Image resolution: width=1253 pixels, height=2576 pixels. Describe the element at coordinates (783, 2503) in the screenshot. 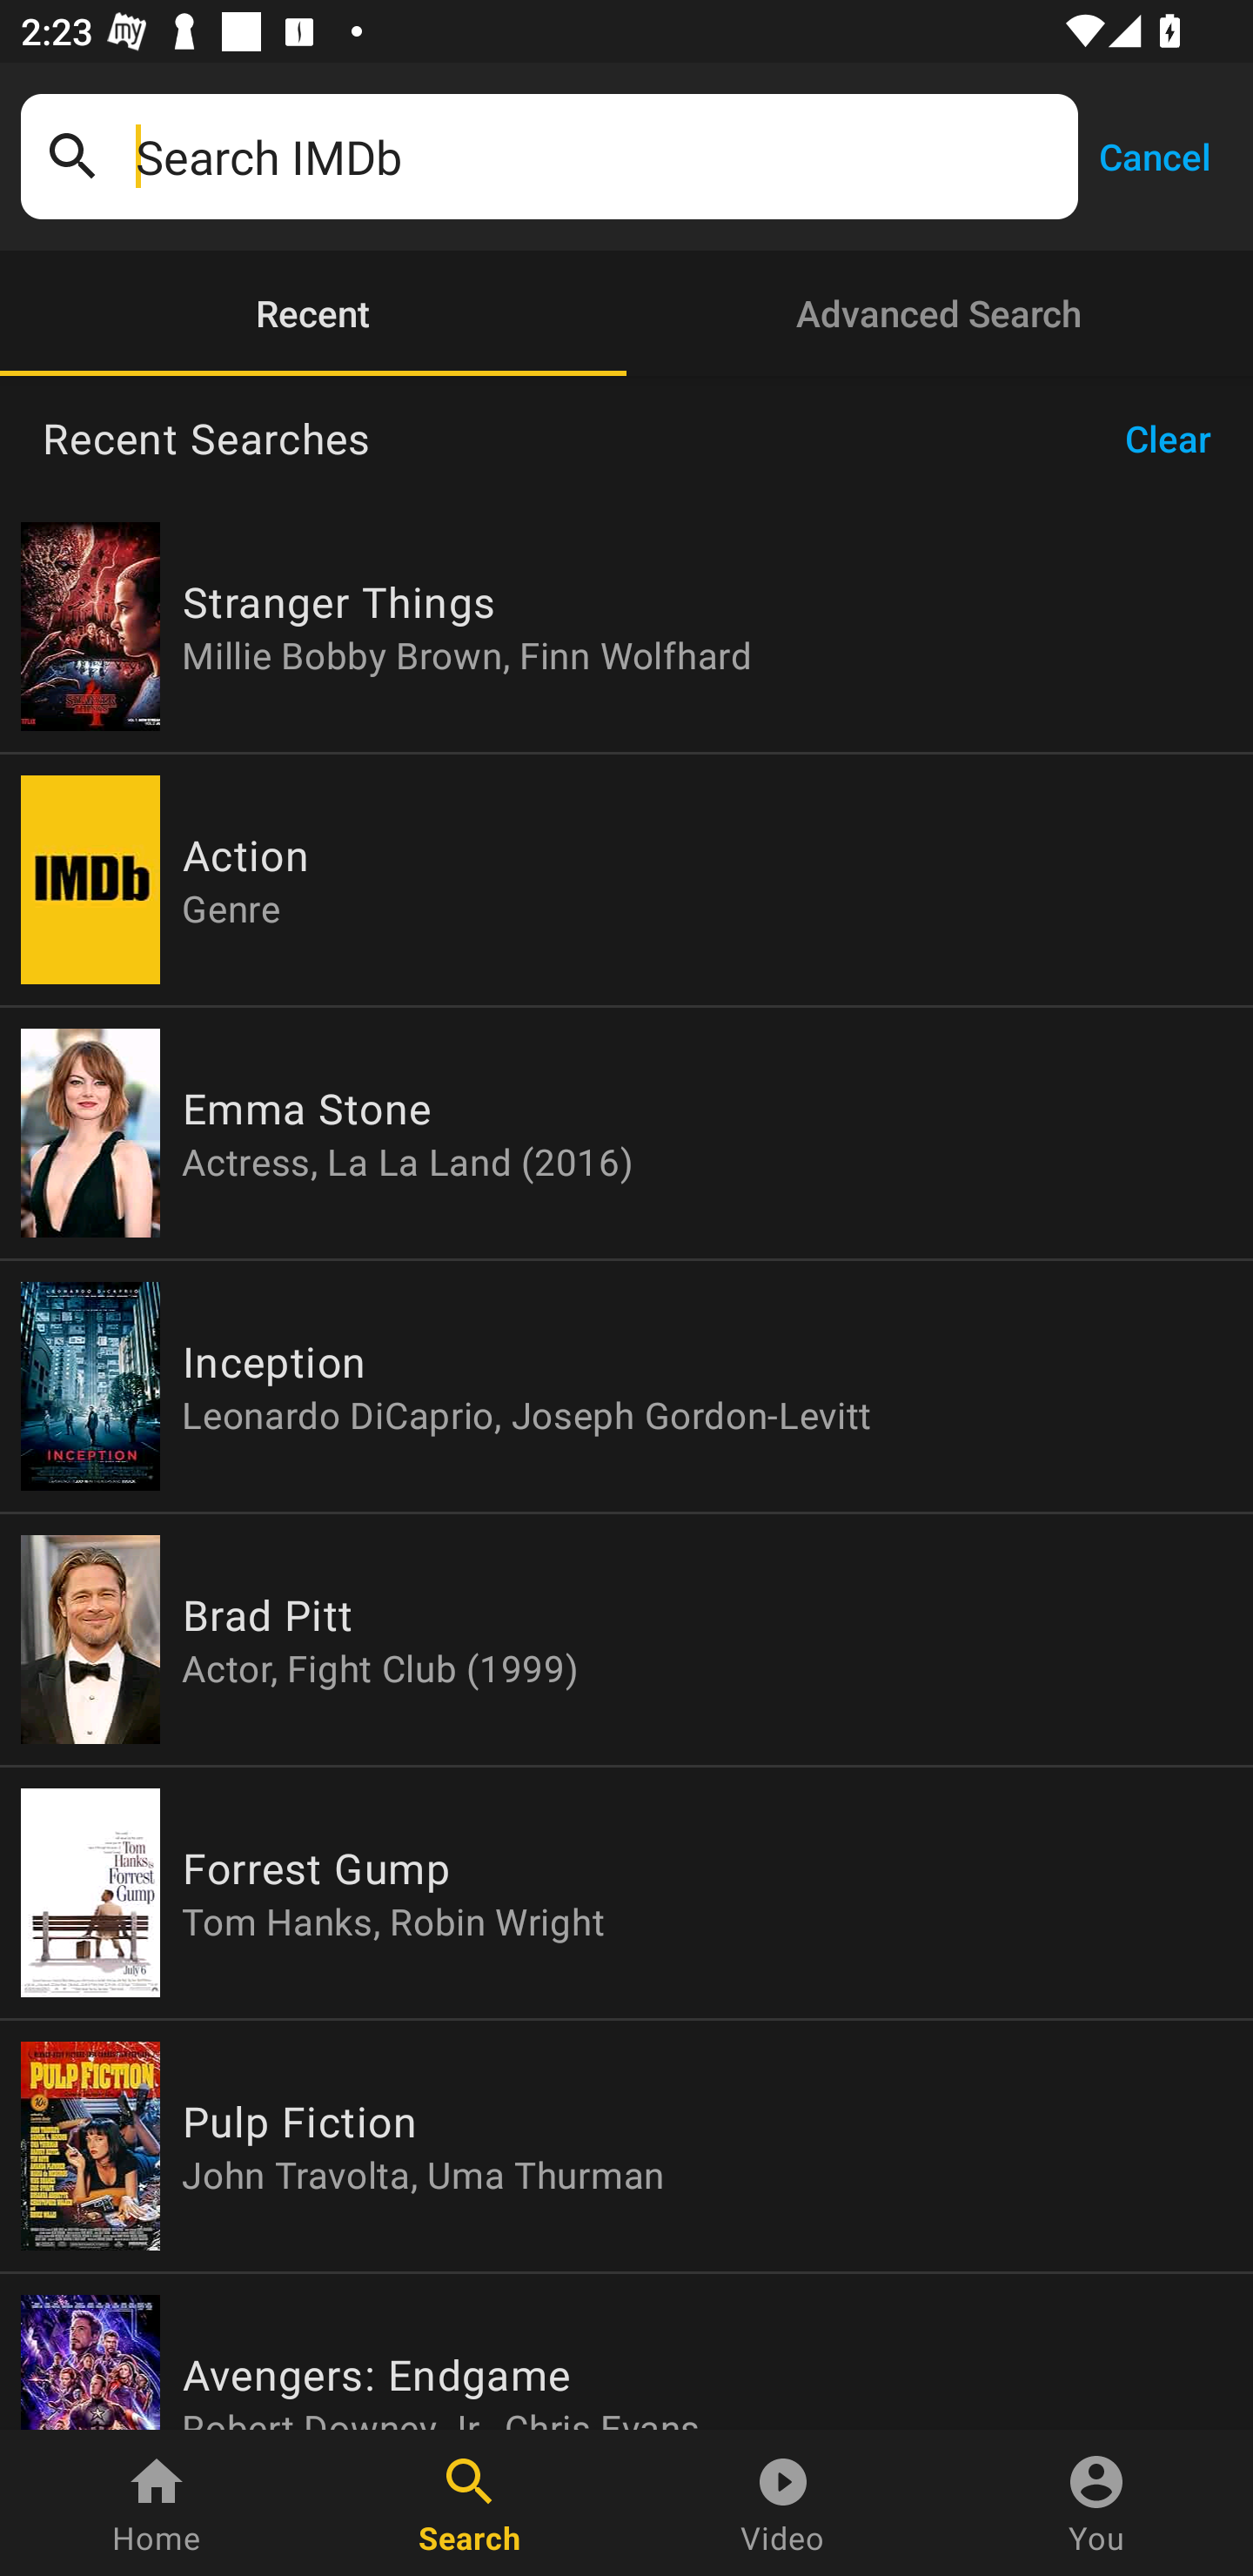

I see `Video` at that location.